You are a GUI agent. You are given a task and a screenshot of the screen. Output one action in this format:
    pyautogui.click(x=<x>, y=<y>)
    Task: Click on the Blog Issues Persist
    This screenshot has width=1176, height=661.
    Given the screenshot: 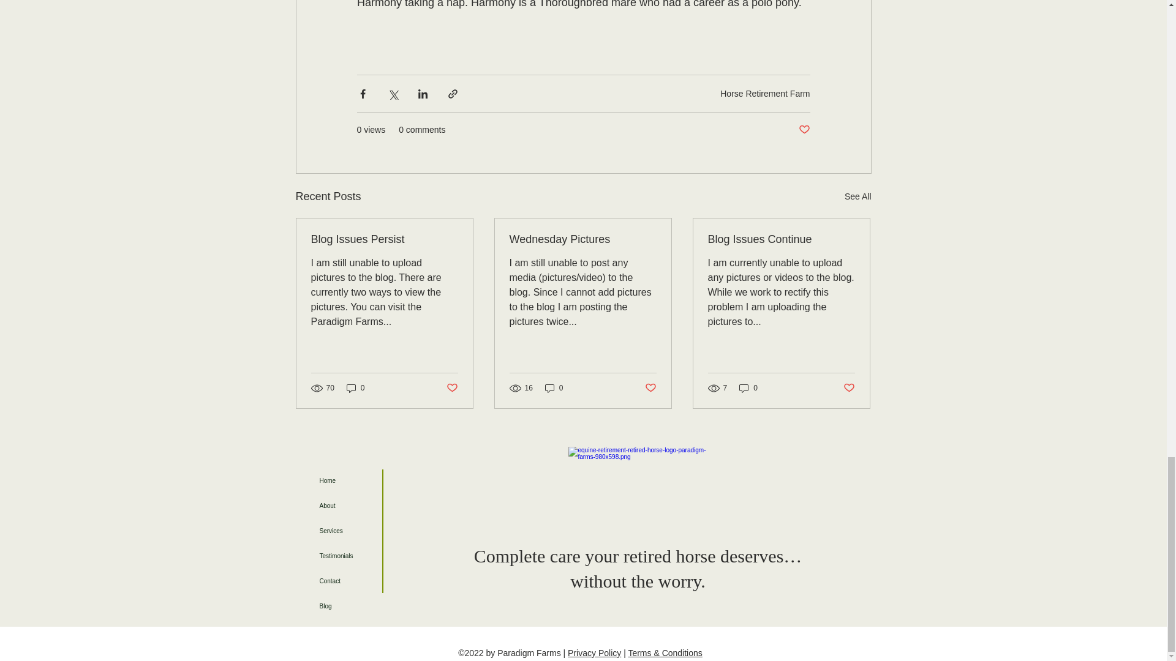 What is the action you would take?
    pyautogui.click(x=385, y=239)
    